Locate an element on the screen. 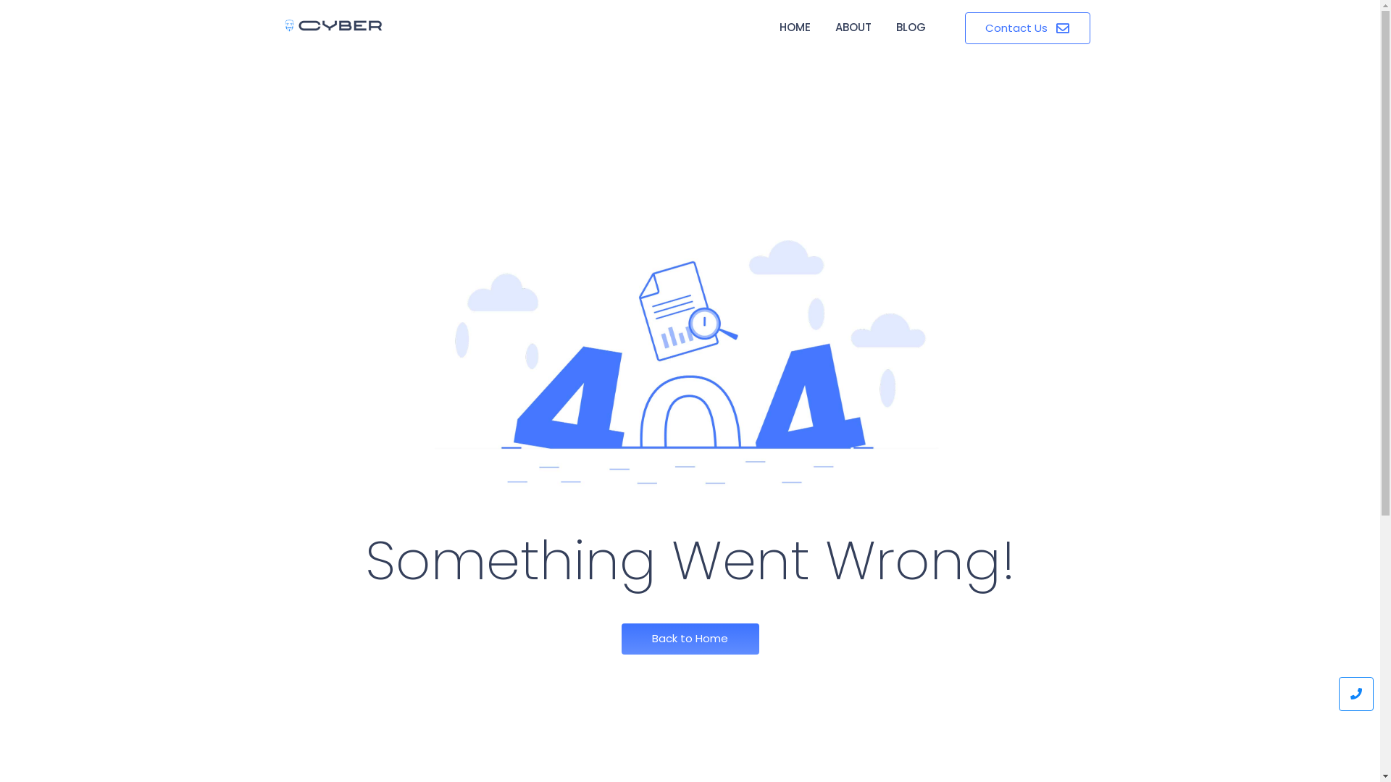 The width and height of the screenshot is (1391, 782). Contact Us is located at coordinates (1027, 29).